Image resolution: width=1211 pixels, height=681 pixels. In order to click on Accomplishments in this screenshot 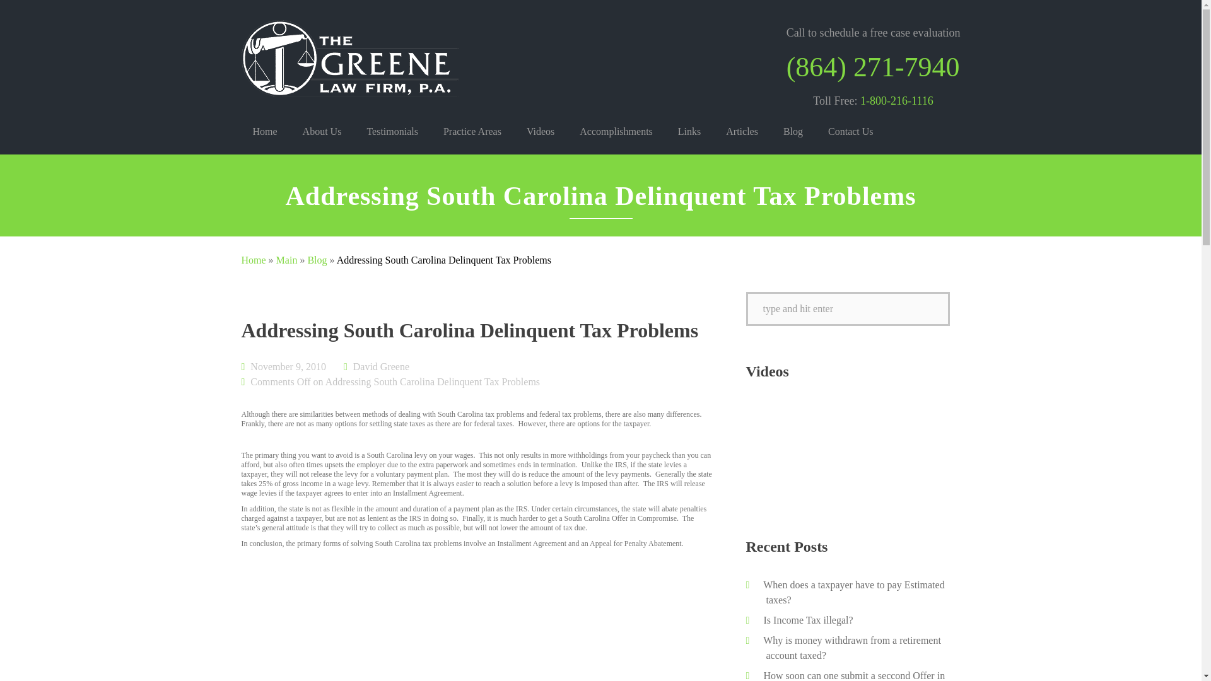, I will do `click(616, 131)`.